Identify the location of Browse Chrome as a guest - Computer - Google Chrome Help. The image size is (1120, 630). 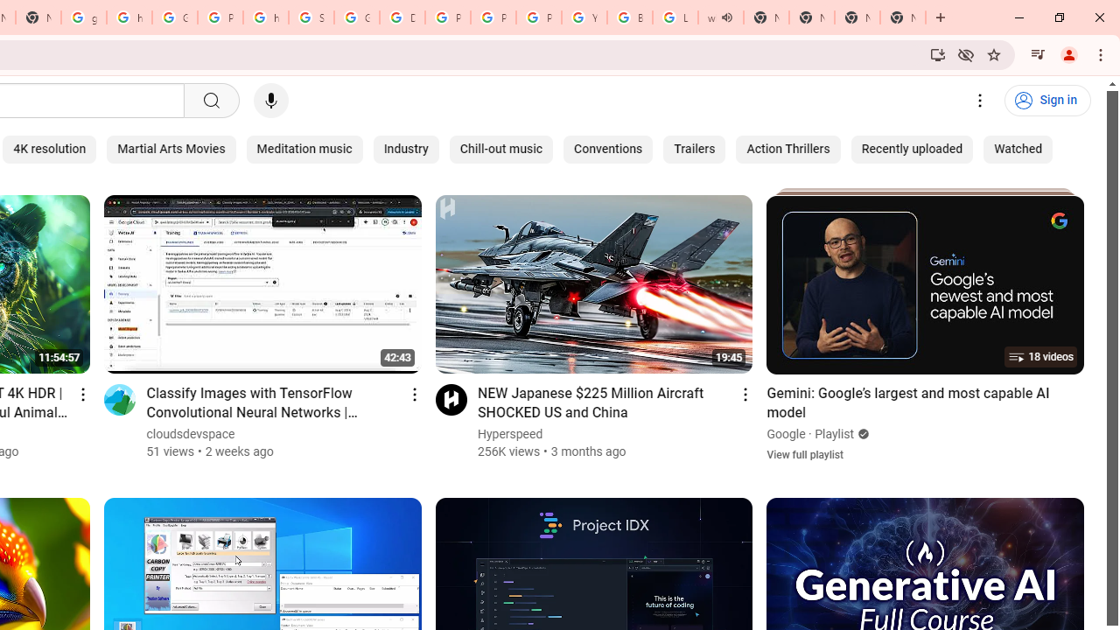
(630, 17).